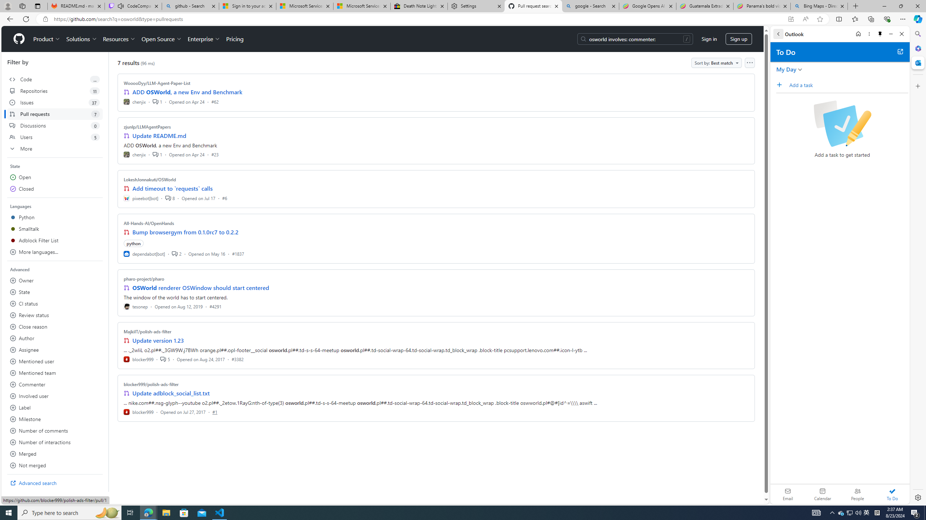 The image size is (926, 520). Describe the element at coordinates (171, 393) in the screenshot. I see `Update adblock_social_list.txt` at that location.